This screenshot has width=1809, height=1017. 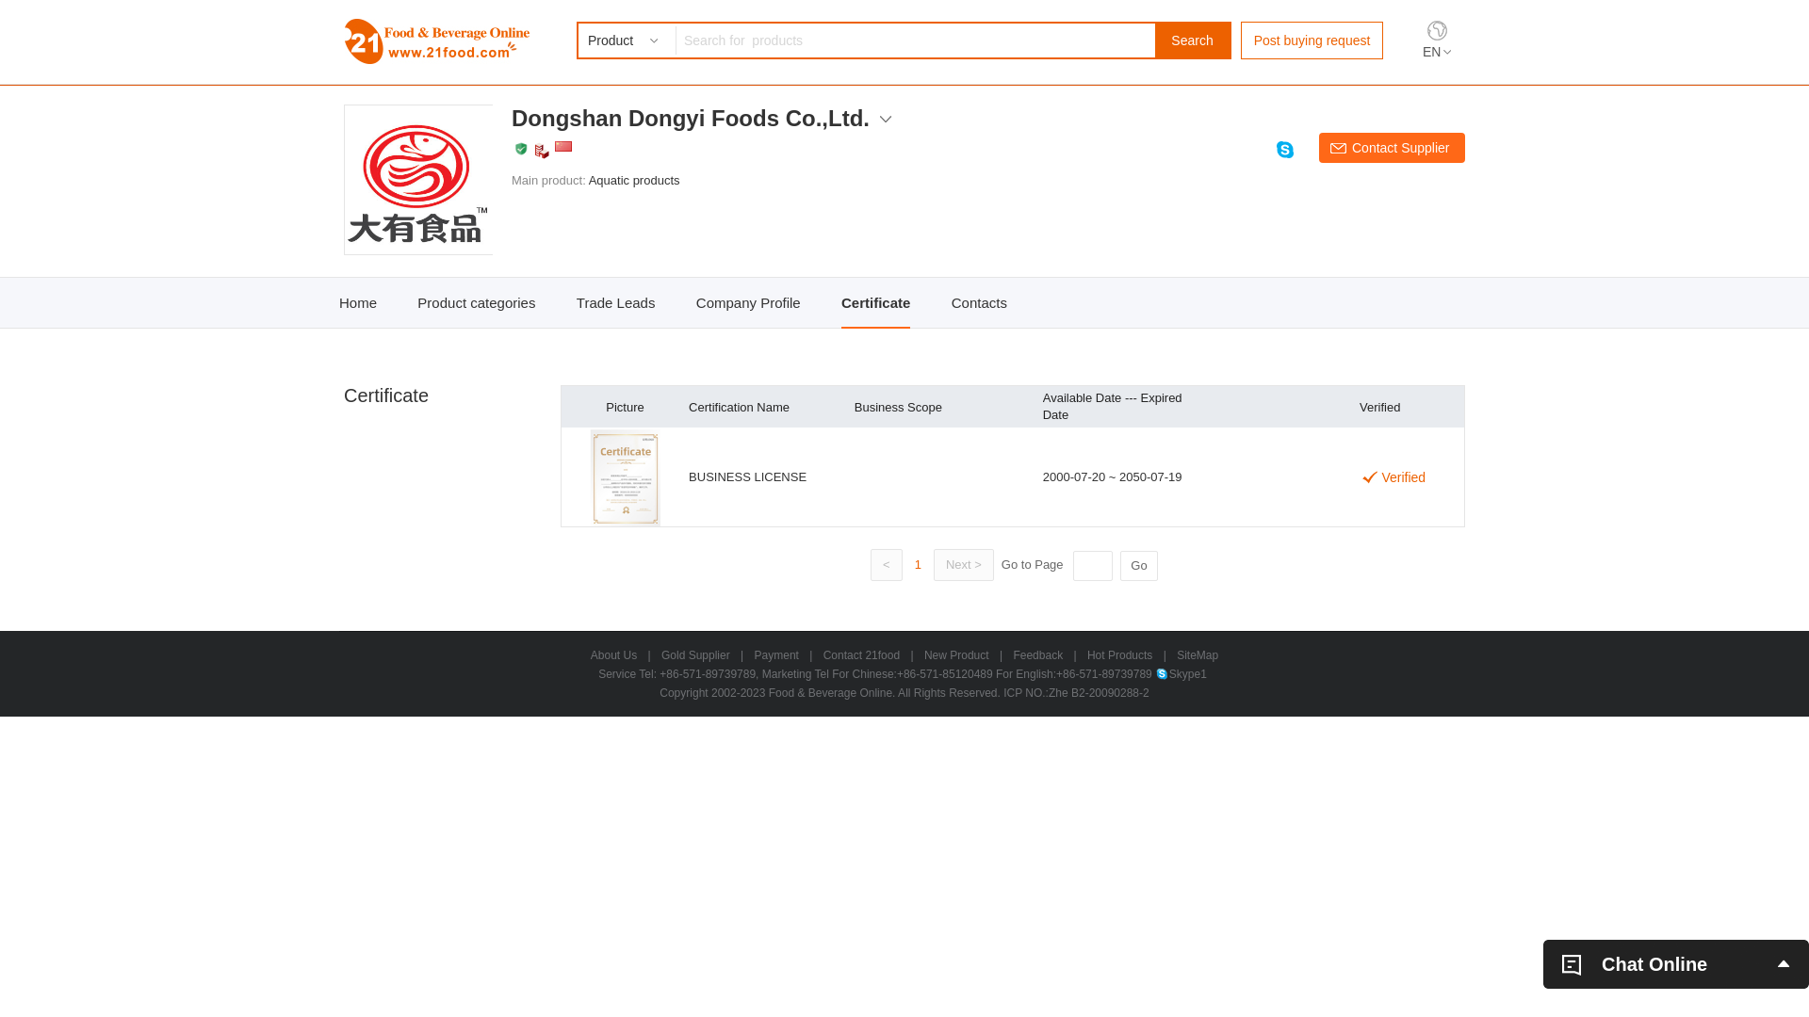 I want to click on Go, so click(x=1139, y=566).